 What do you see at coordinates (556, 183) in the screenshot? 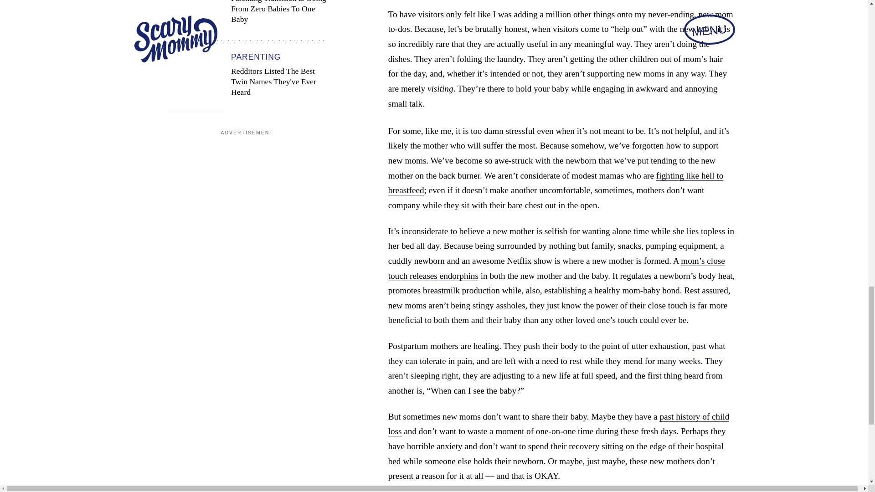
I see `fighting like hell to breastfeed` at bounding box center [556, 183].